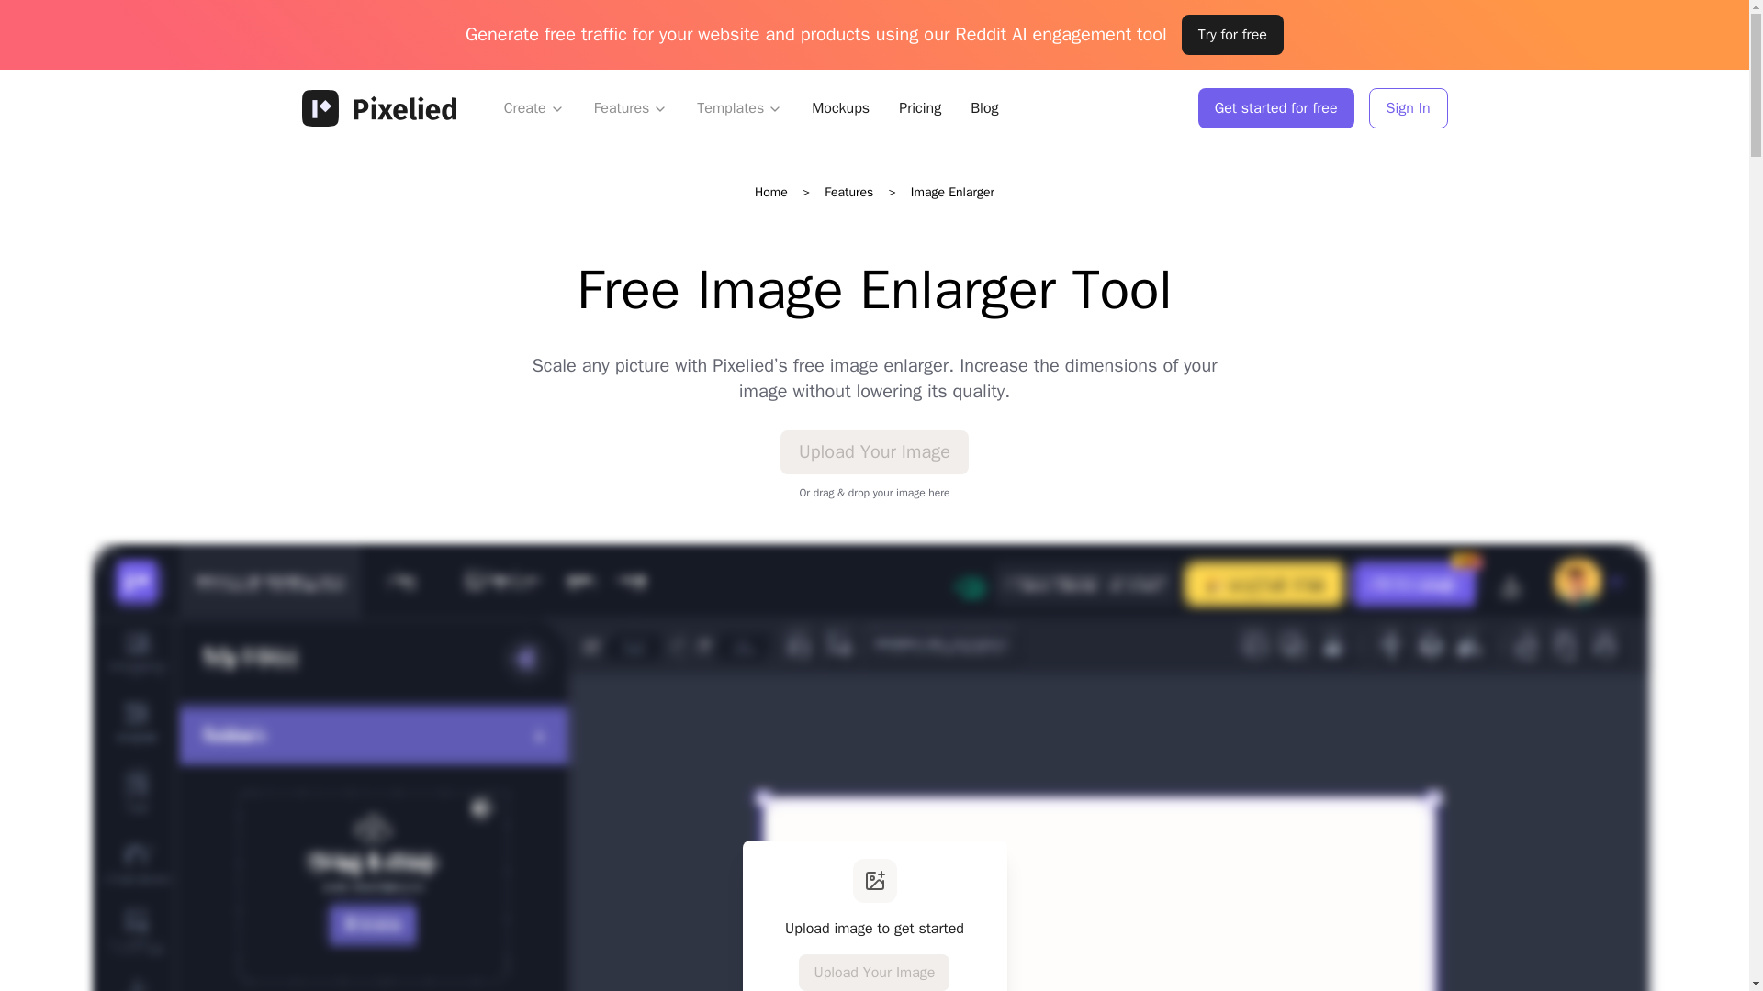 The image size is (1763, 991). I want to click on Create, so click(534, 108).